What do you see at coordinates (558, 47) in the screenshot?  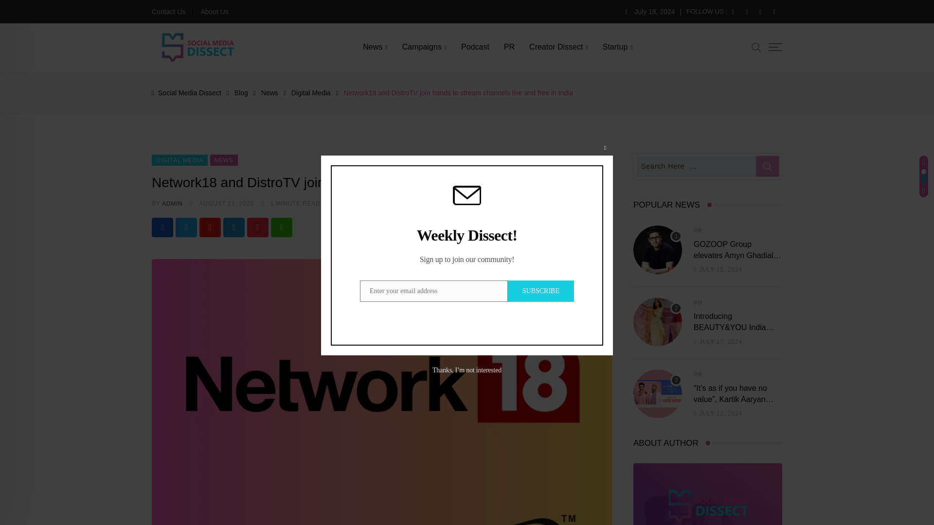 I see `Creator Dissect` at bounding box center [558, 47].